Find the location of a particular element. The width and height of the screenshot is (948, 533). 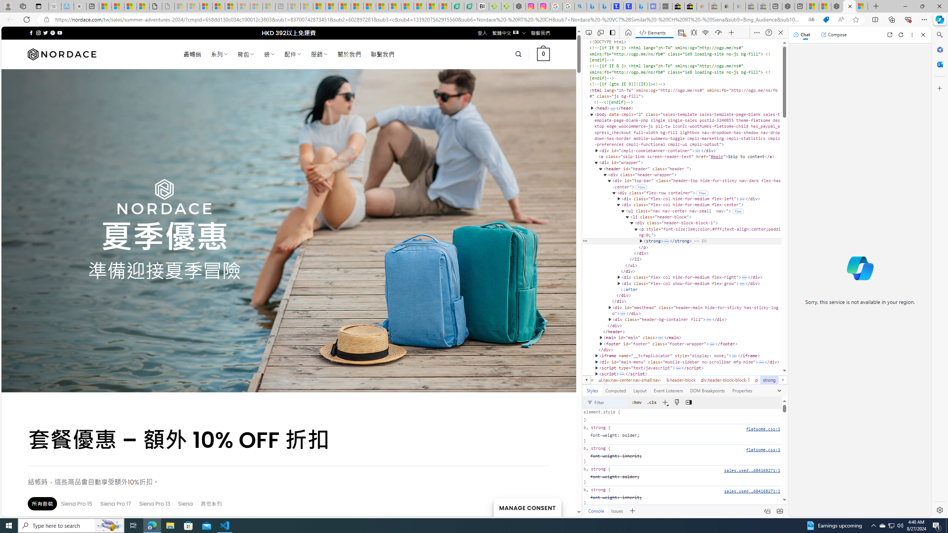

Sign in to your Microsoft account - Sleeping is located at coordinates (181, 6).